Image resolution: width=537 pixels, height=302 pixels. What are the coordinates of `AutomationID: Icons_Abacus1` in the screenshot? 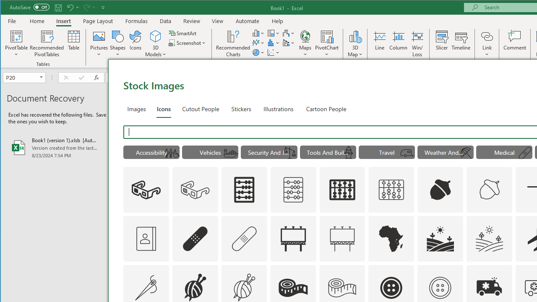 It's located at (342, 190).